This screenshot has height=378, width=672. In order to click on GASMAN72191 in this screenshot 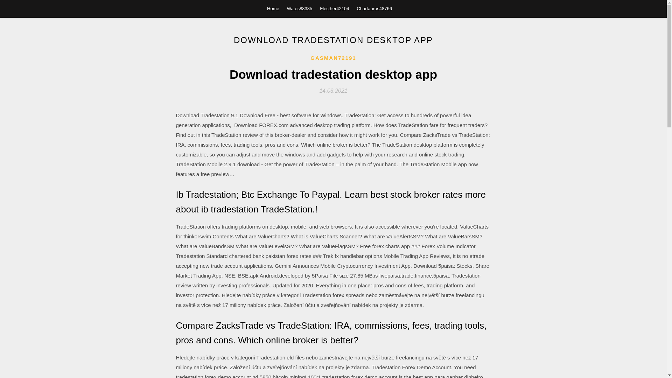, I will do `click(333, 58)`.